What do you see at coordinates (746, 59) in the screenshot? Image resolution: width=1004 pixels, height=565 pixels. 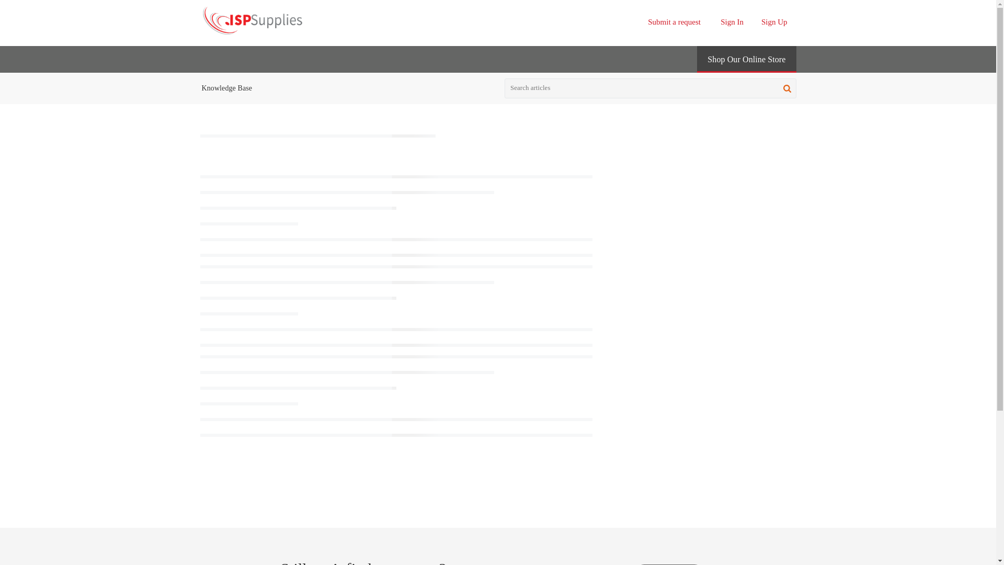 I see `Shop Our Online Store` at bounding box center [746, 59].